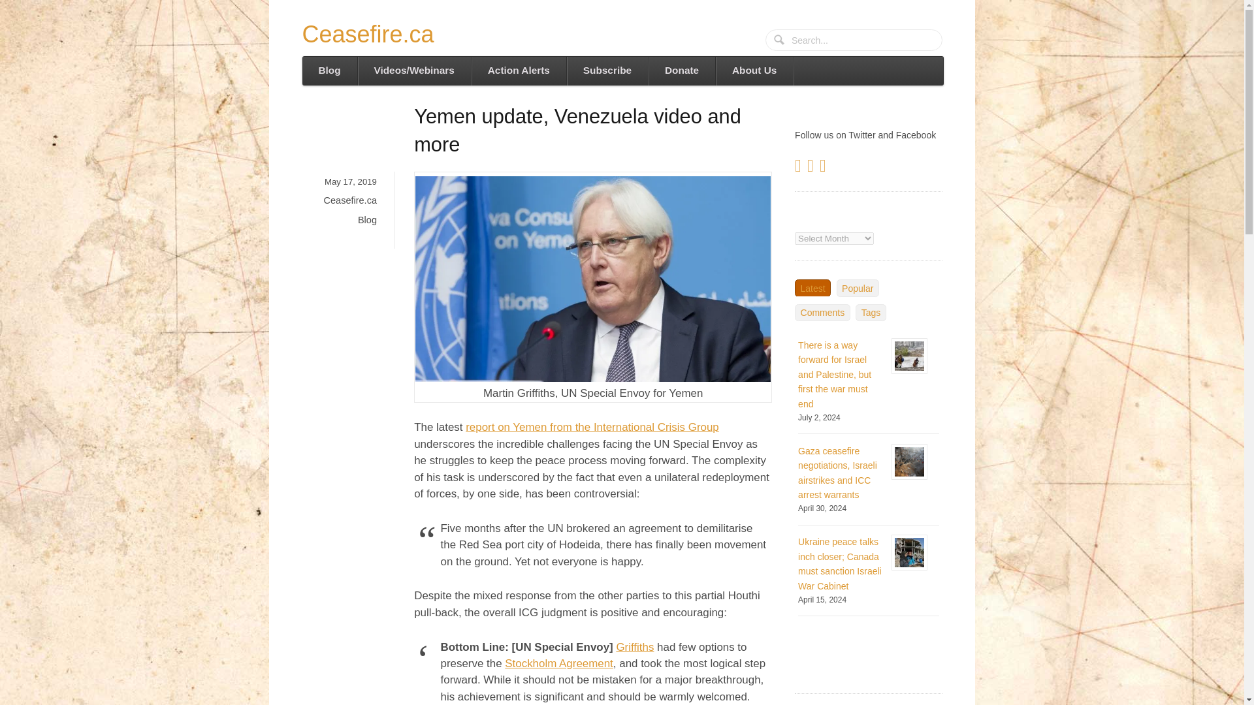 The width and height of the screenshot is (1254, 705). What do you see at coordinates (592, 427) in the screenshot?
I see `report on Yemen from the International Crisis Group` at bounding box center [592, 427].